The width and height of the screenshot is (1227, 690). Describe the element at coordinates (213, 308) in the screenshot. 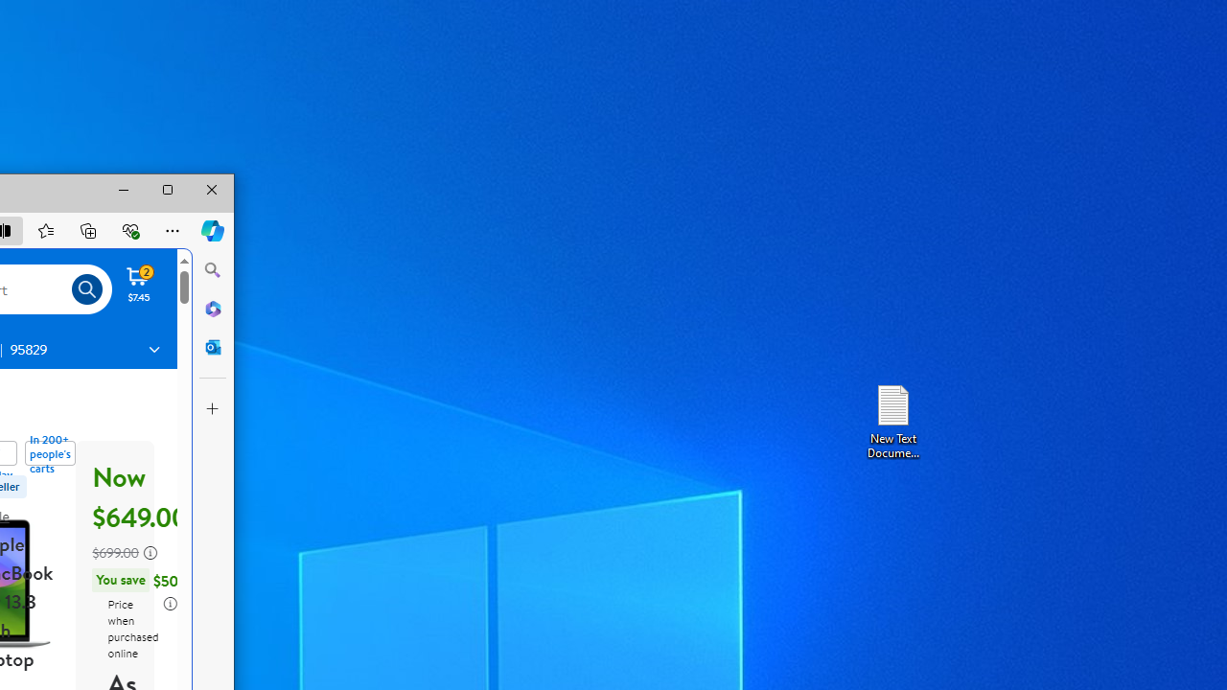

I see `Microsoft 365` at that location.